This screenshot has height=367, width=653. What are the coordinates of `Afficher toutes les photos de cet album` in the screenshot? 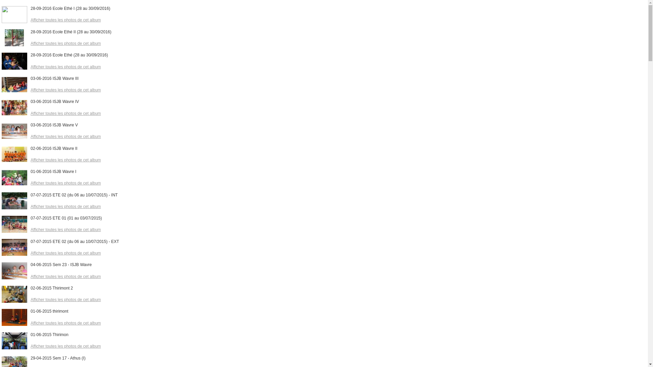 It's located at (66, 230).